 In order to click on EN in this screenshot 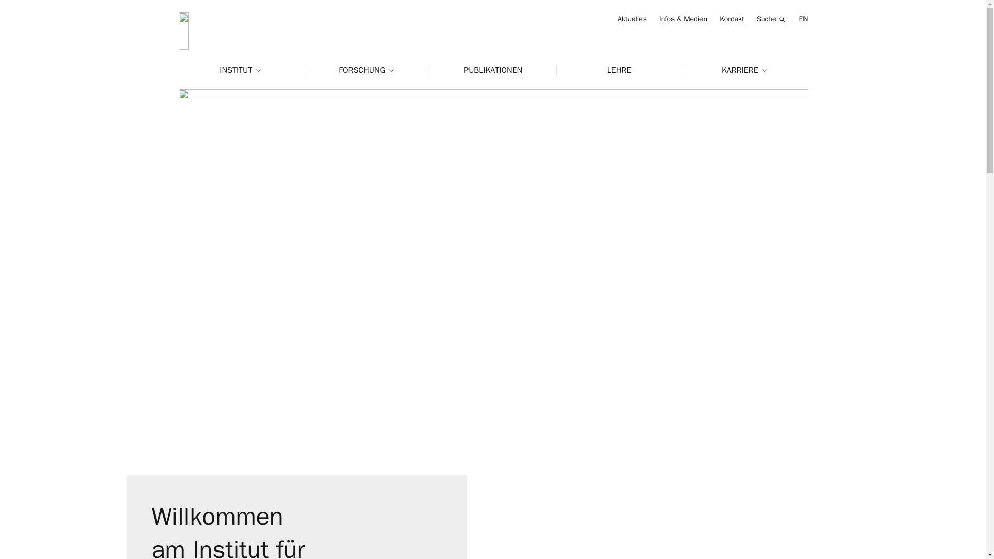, I will do `click(803, 19)`.